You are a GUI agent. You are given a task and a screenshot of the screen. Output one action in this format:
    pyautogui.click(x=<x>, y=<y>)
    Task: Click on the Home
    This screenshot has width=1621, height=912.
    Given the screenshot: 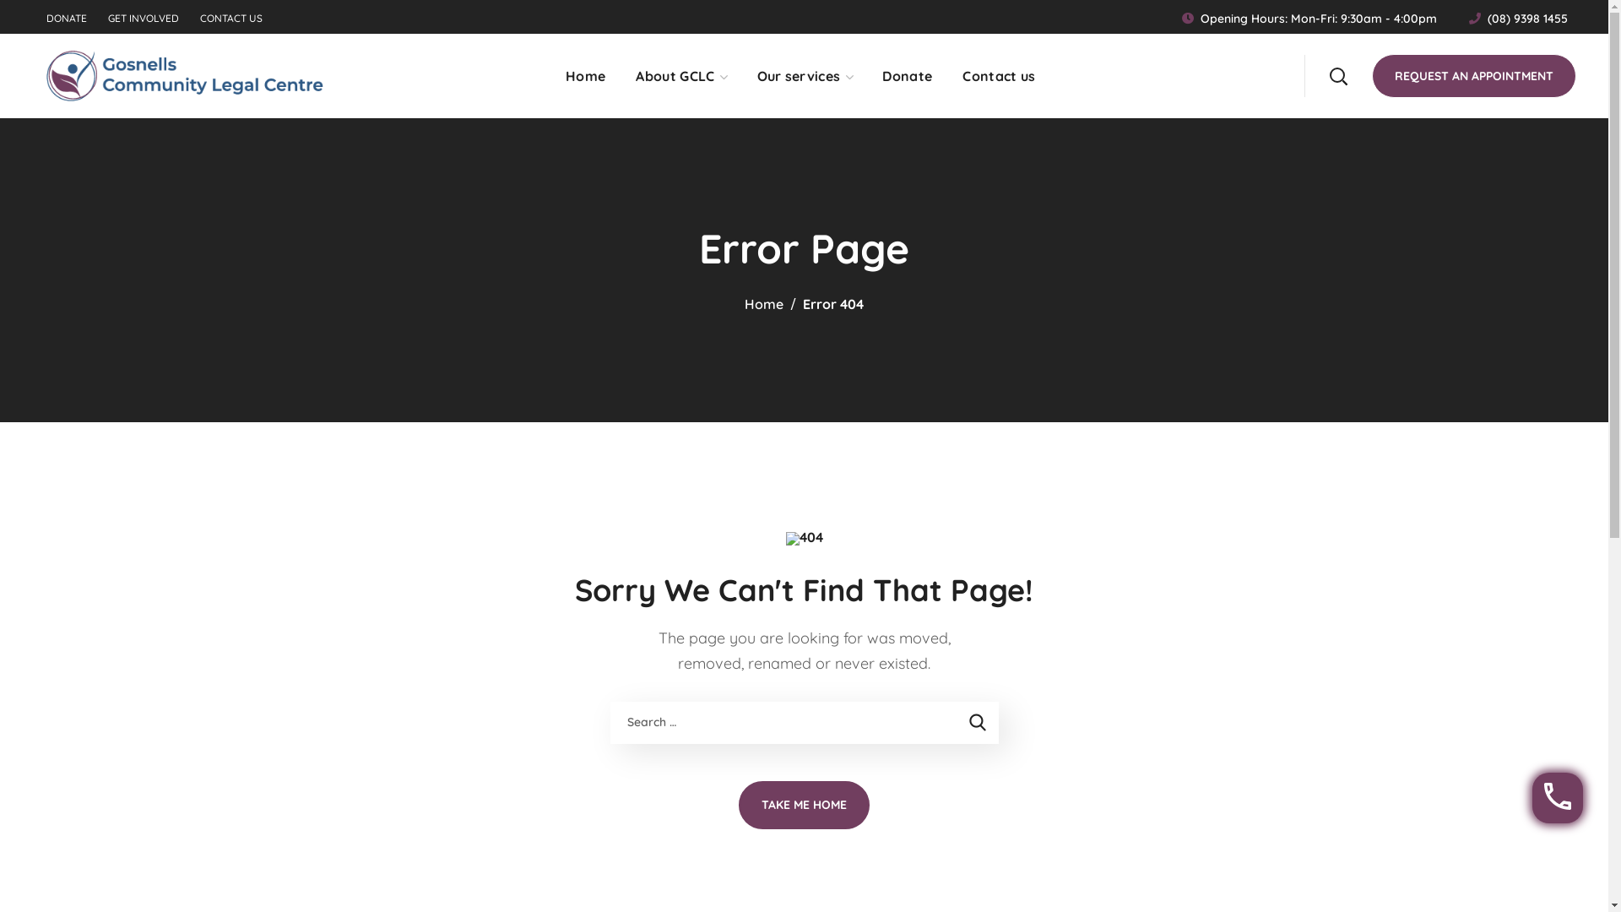 What is the action you would take?
    pyautogui.click(x=764, y=304)
    